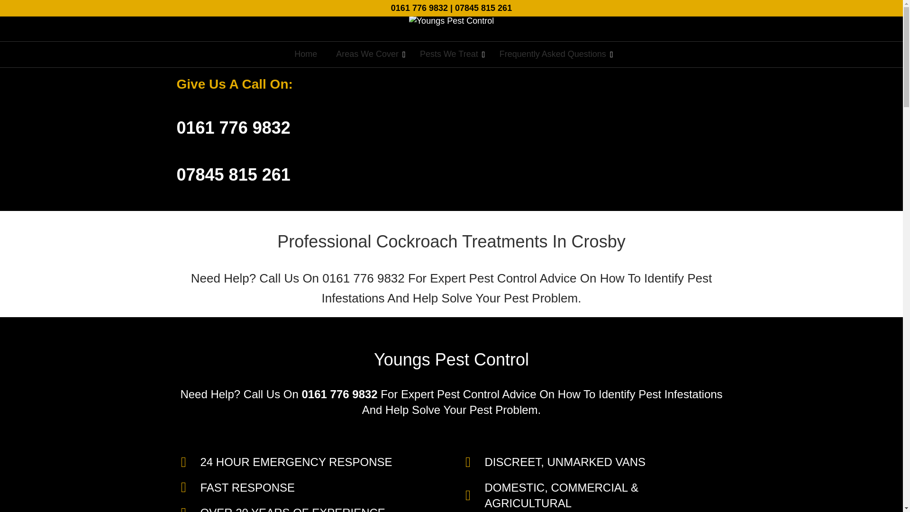 This screenshot has height=512, width=910. What do you see at coordinates (483, 8) in the screenshot?
I see `07845 815 261` at bounding box center [483, 8].